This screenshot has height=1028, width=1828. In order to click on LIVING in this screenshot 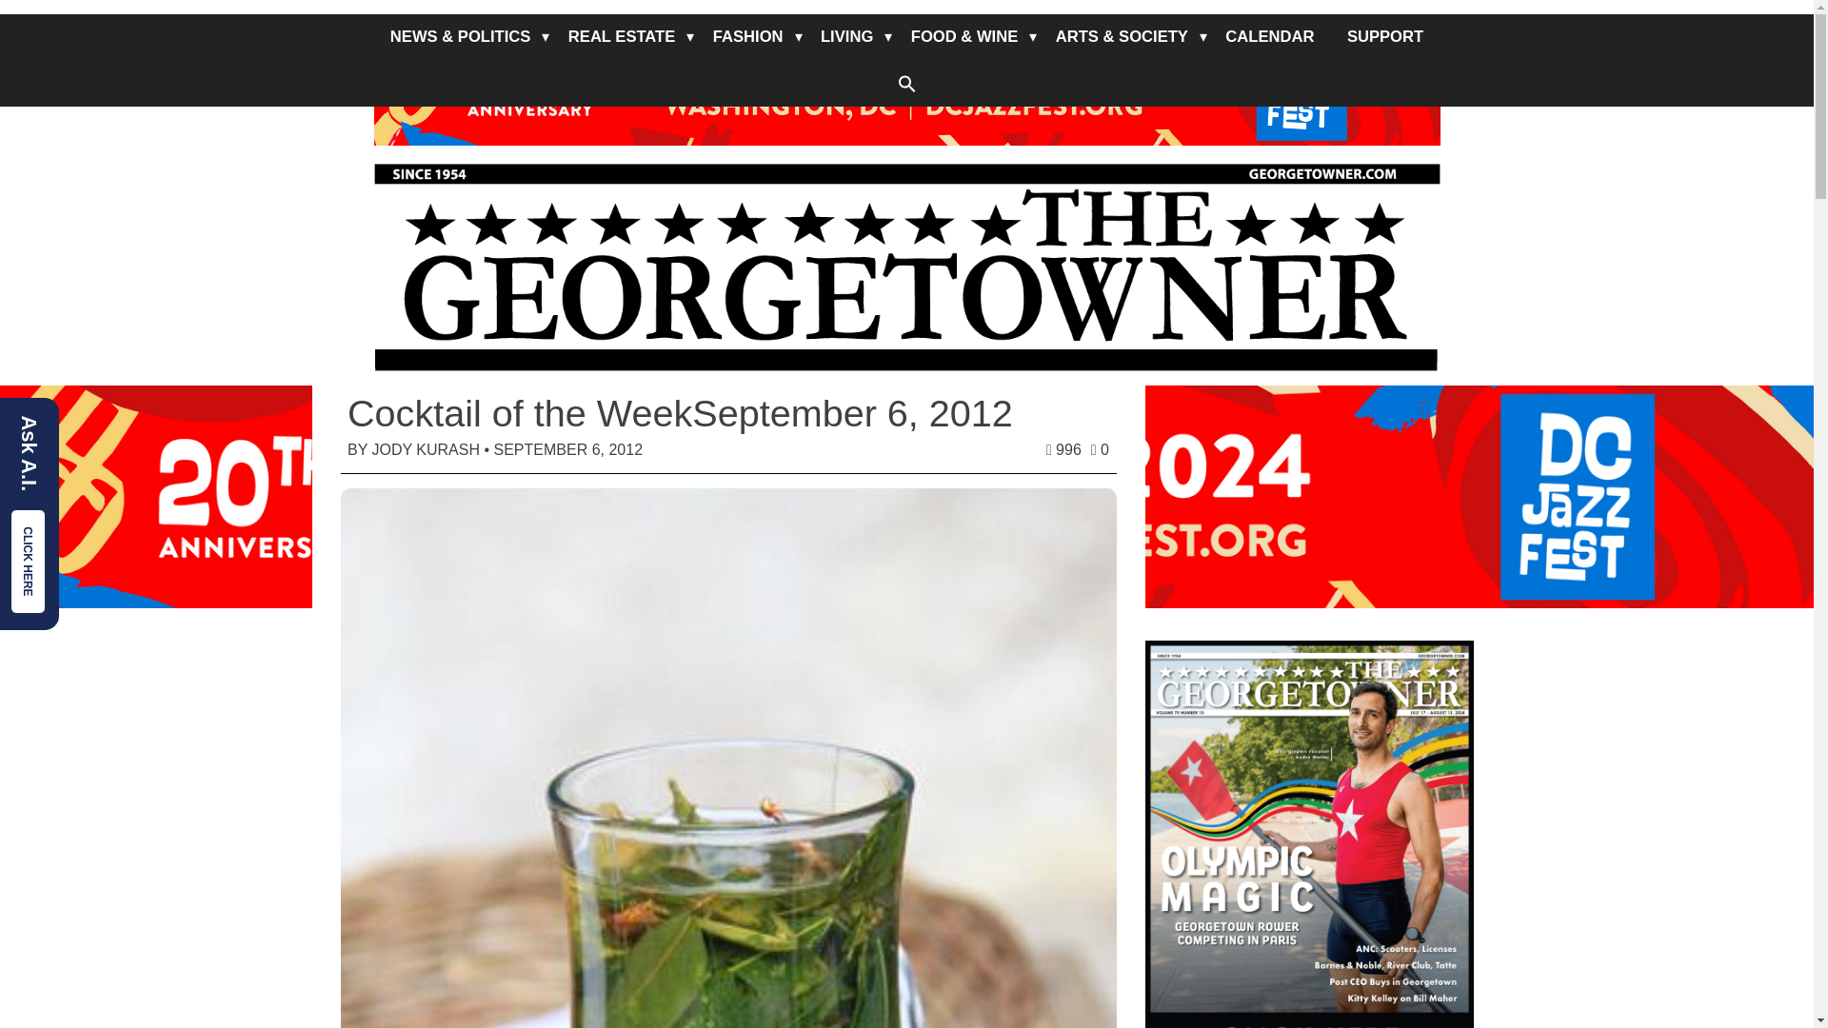, I will do `click(845, 36)`.